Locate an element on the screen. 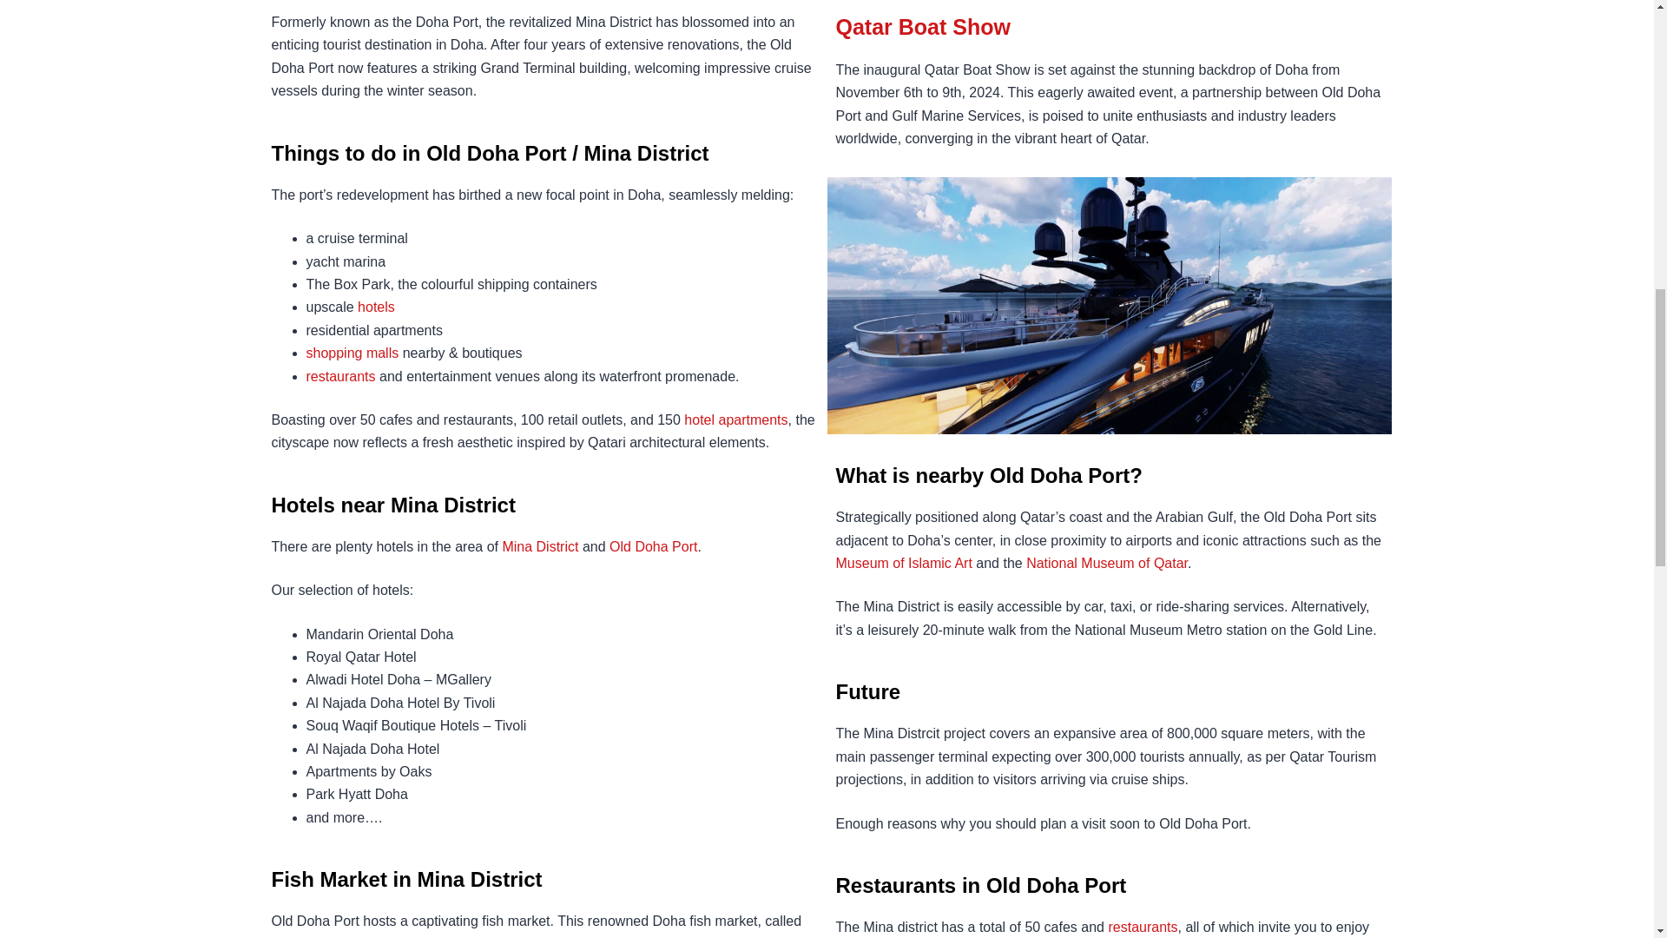 The width and height of the screenshot is (1667, 938). Qatar Boat Show in Doha 2024 is located at coordinates (922, 27).